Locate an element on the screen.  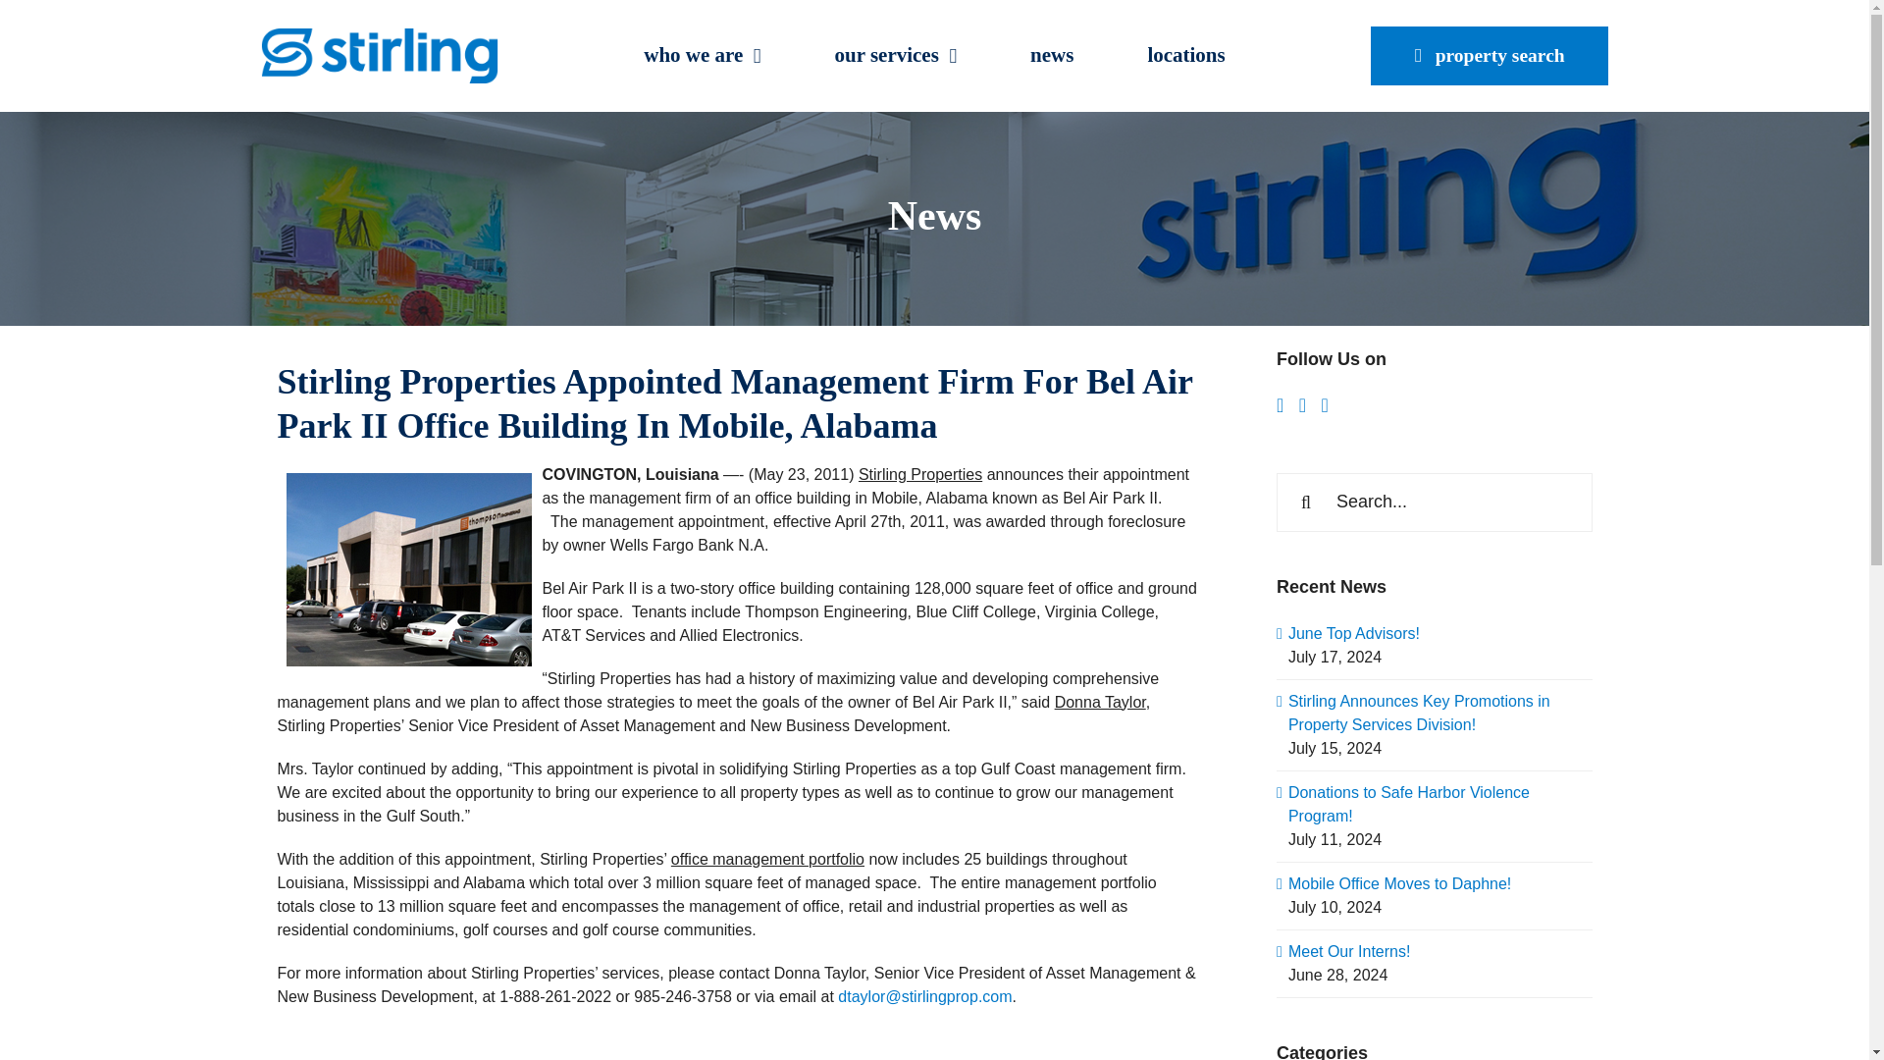
Meet Our Interns! is located at coordinates (1350, 952).